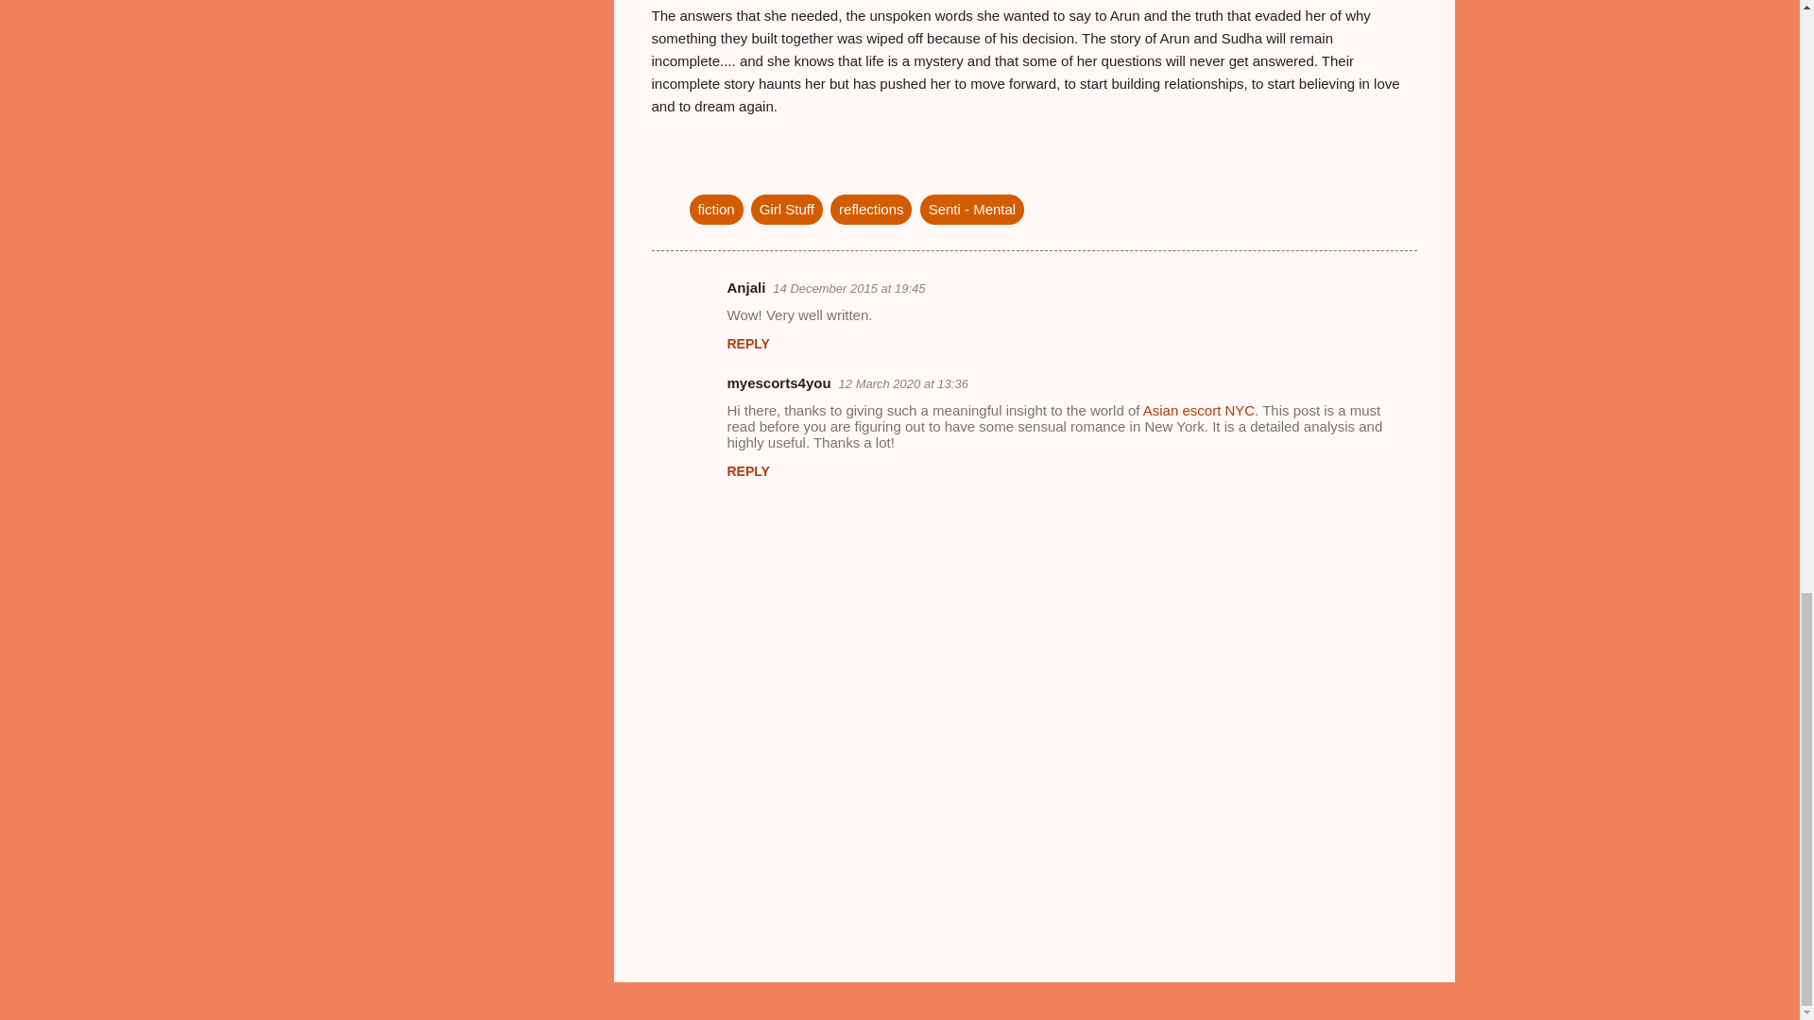  What do you see at coordinates (848, 289) in the screenshot?
I see `14 December 2015 at 19:45` at bounding box center [848, 289].